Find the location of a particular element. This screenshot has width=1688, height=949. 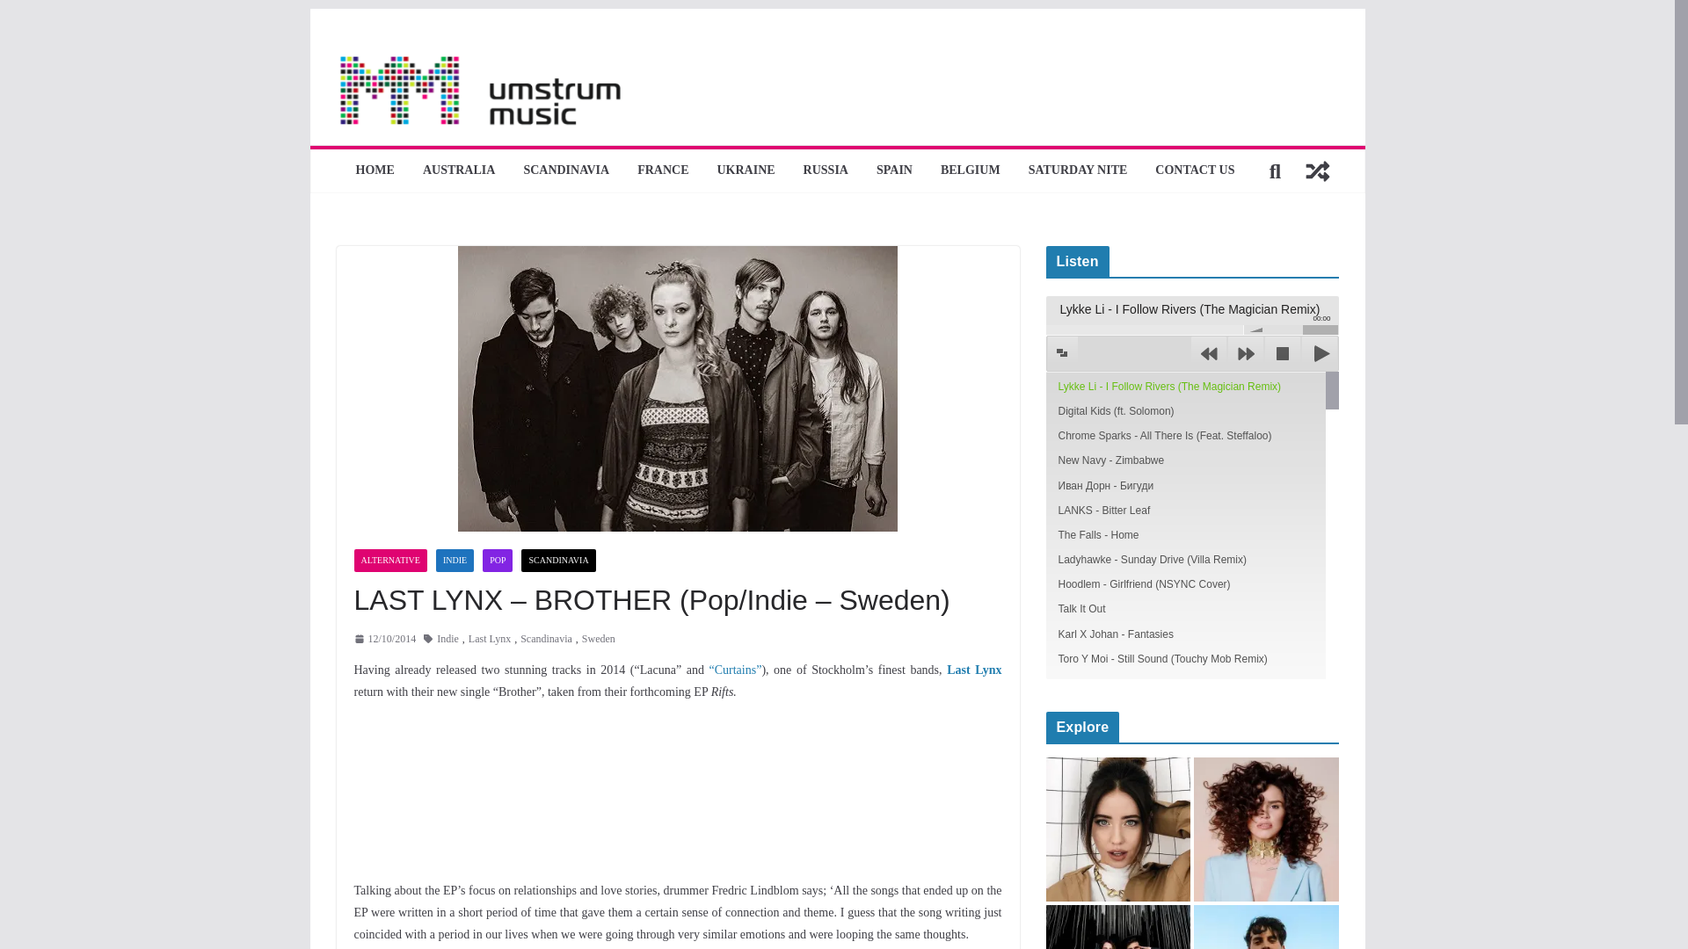

Scandinavia is located at coordinates (545, 640).